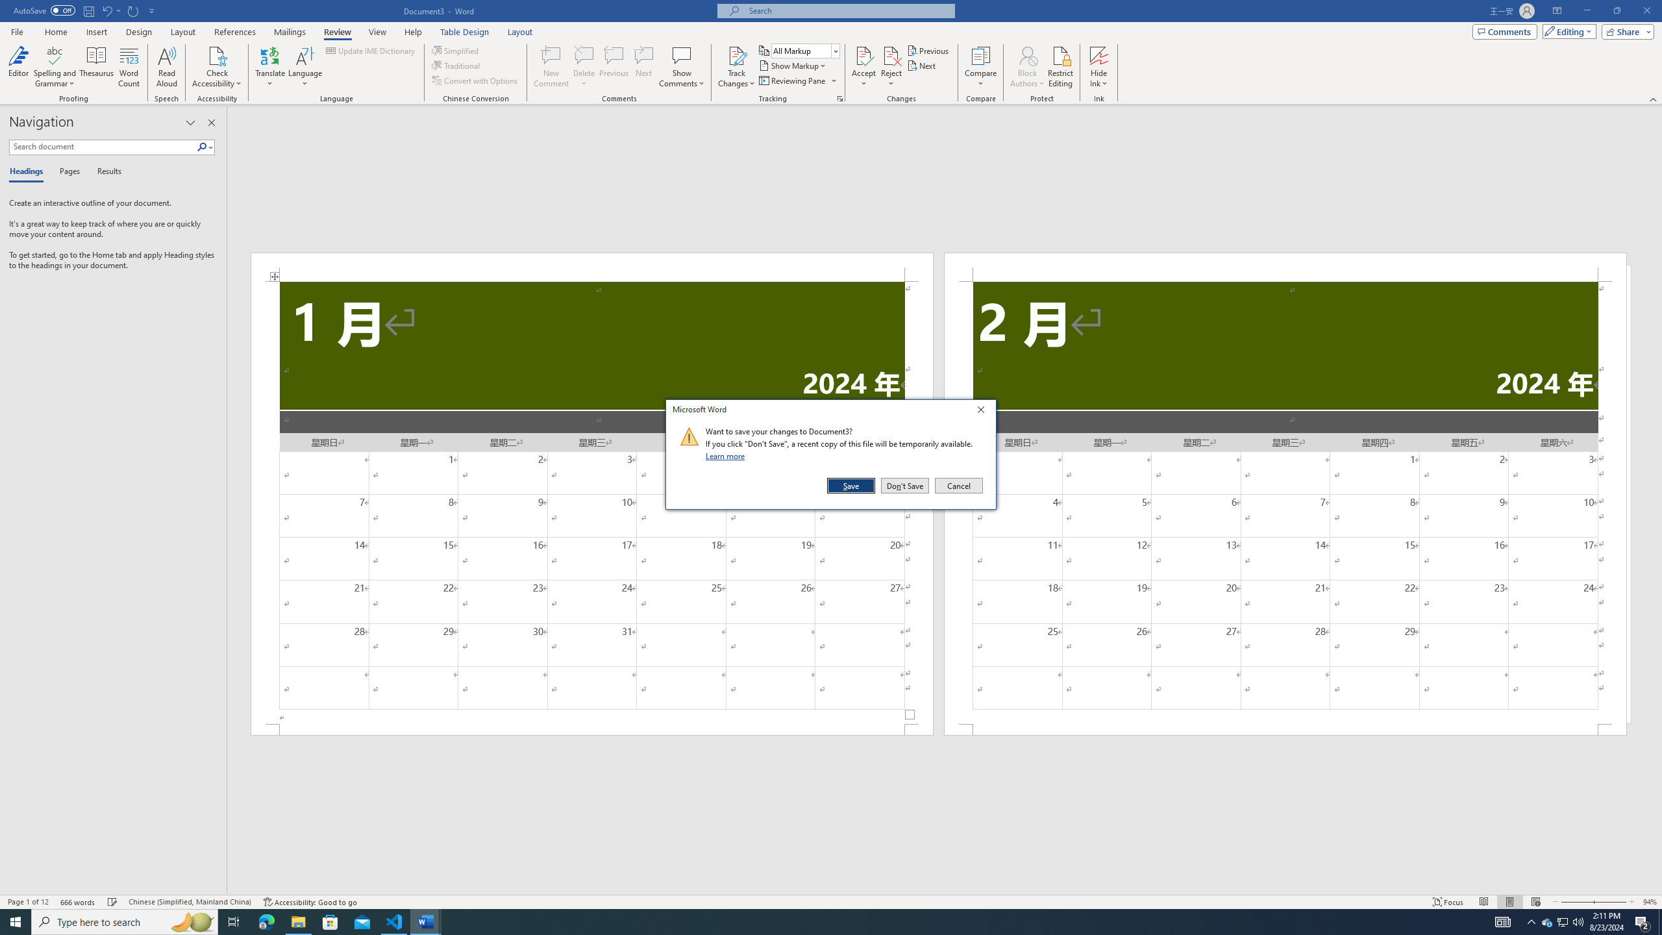 This screenshot has height=935, width=1662. Describe the element at coordinates (371, 51) in the screenshot. I see `Update IME Dictionary...` at that location.